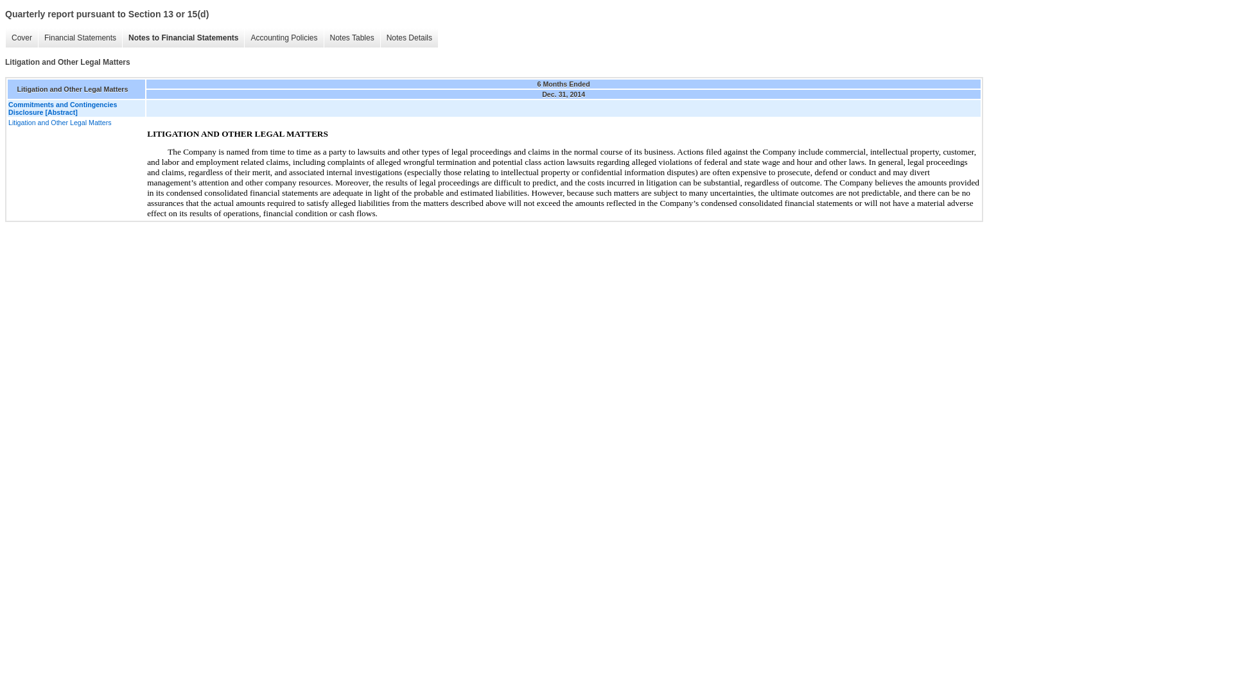 The width and height of the screenshot is (1233, 693). What do you see at coordinates (351, 38) in the screenshot?
I see `Notes Tables` at bounding box center [351, 38].